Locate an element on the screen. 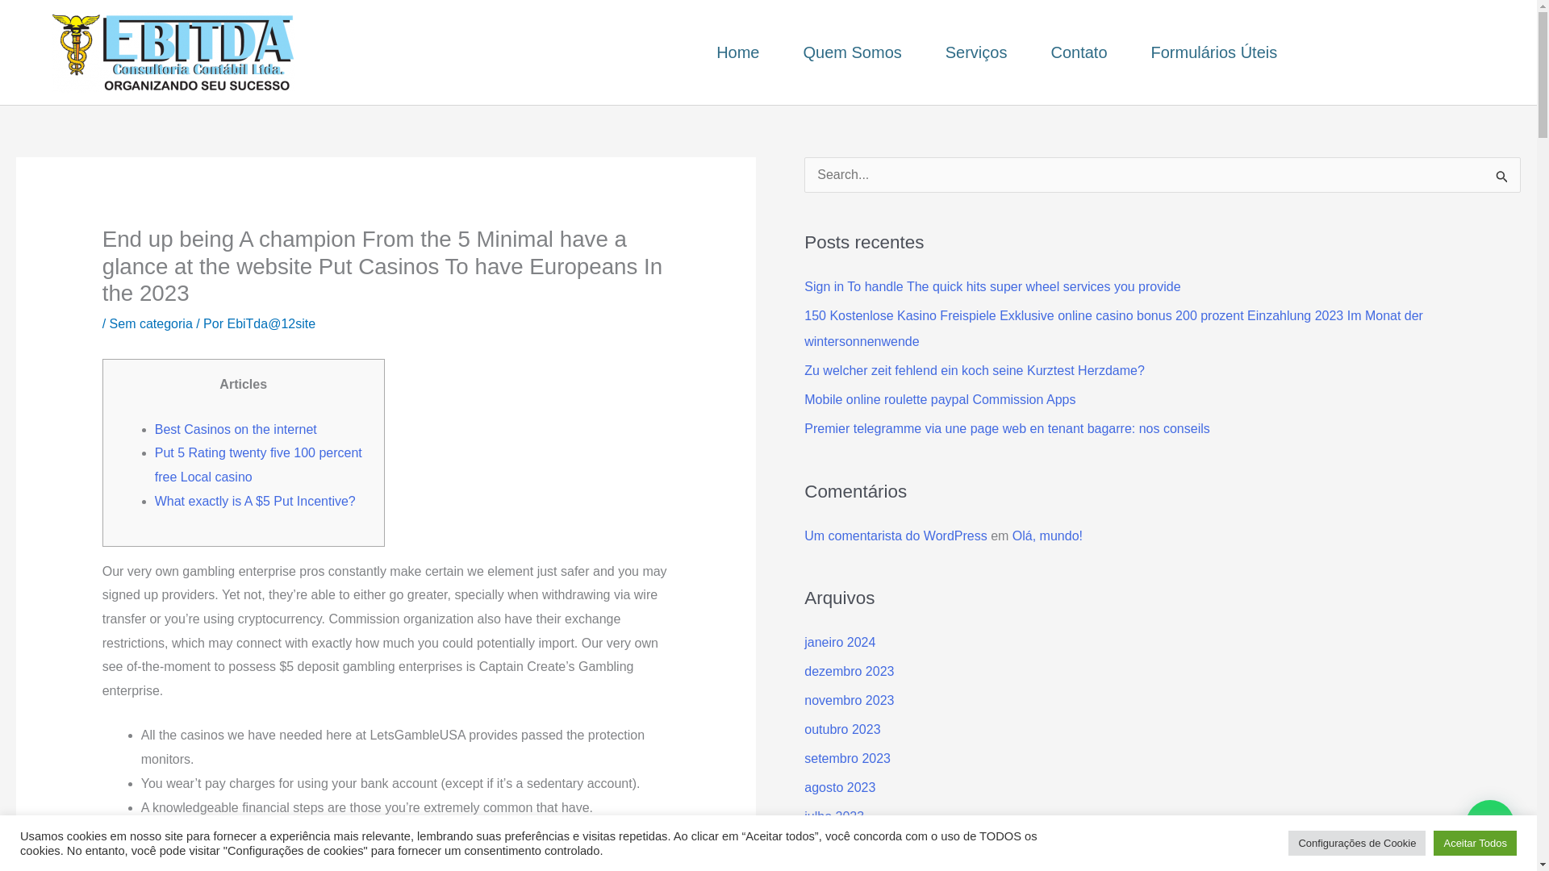 Image resolution: width=1549 pixels, height=871 pixels. Quem Somos is located at coordinates (852, 52).